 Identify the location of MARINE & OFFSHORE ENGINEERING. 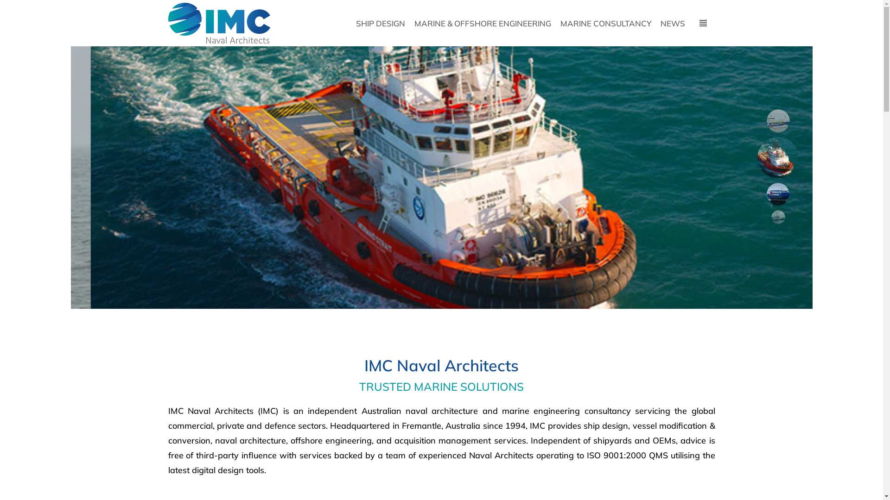
(483, 23).